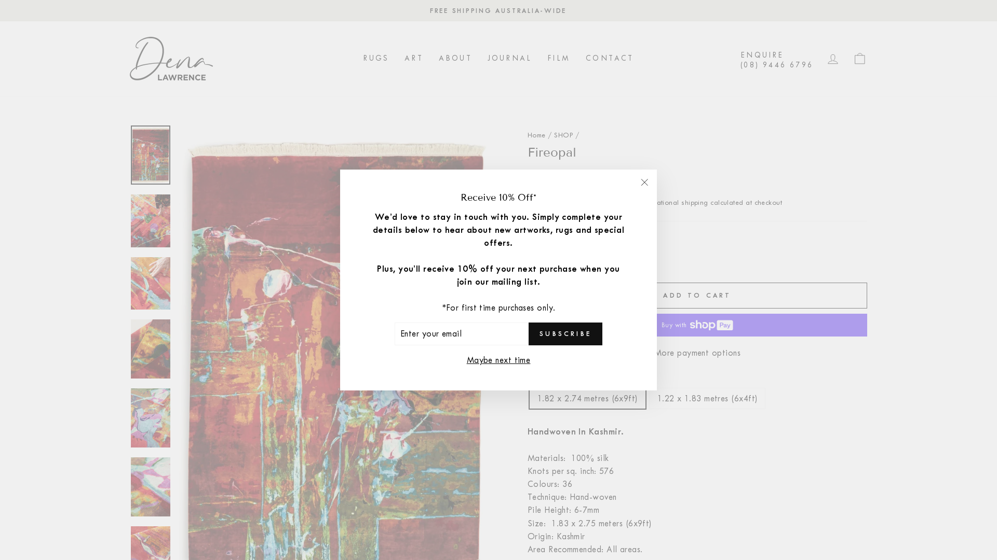  What do you see at coordinates (455, 59) in the screenshot?
I see `ABOUT` at bounding box center [455, 59].